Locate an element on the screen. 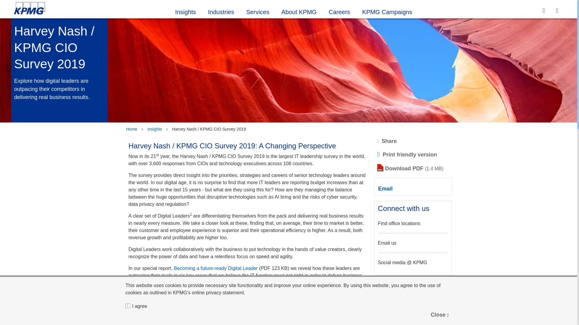 Image resolution: width=579 pixels, height=325 pixels. Industries is located at coordinates (221, 11).